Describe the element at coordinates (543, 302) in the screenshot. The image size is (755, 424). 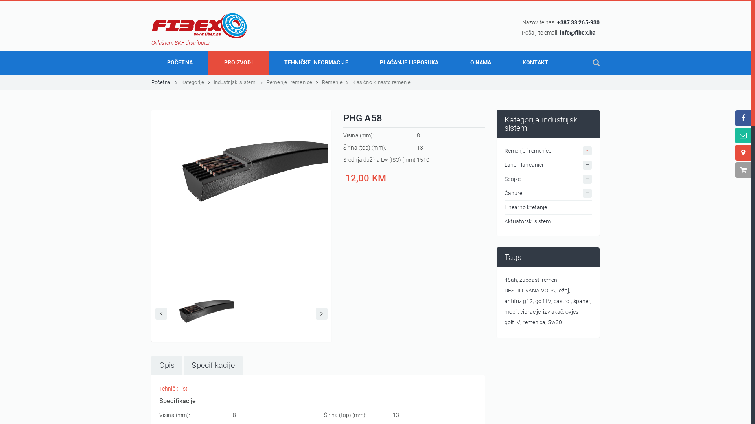
I see `golf IV` at that location.